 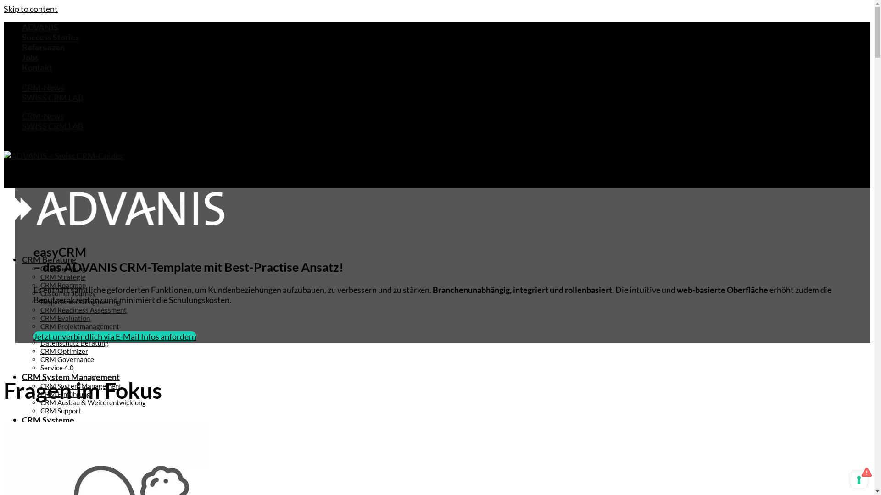 I want to click on Customer Journey, so click(x=68, y=293).